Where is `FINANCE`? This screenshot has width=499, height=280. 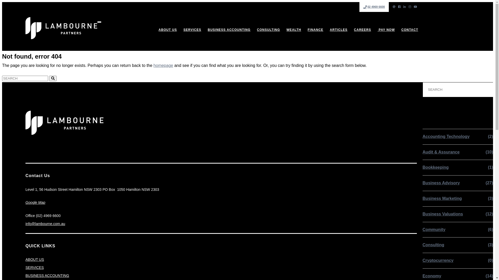 FINANCE is located at coordinates (316, 30).